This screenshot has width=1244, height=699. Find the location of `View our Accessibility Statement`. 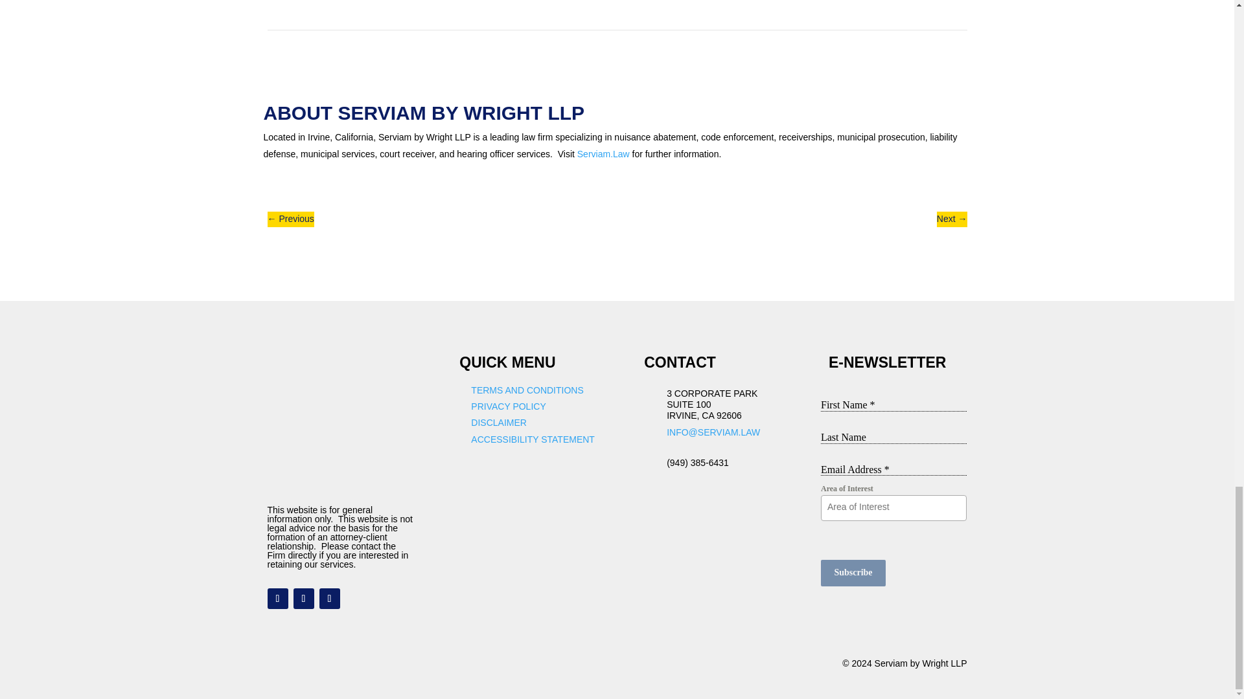

View our Accessibility Statement is located at coordinates (533, 439).